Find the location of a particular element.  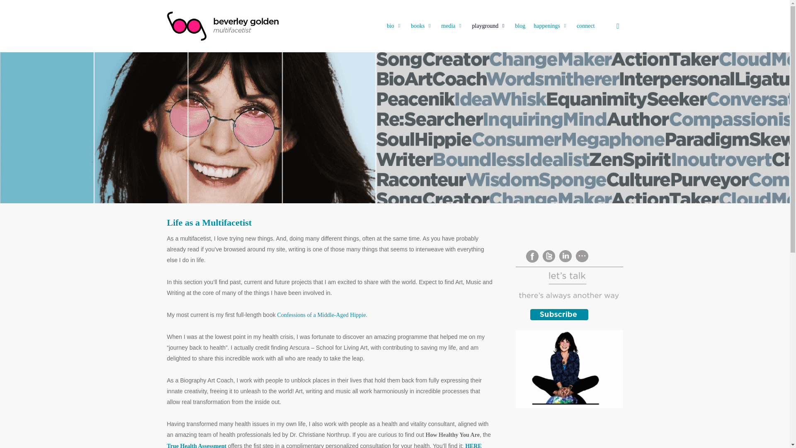

blog is located at coordinates (520, 26).